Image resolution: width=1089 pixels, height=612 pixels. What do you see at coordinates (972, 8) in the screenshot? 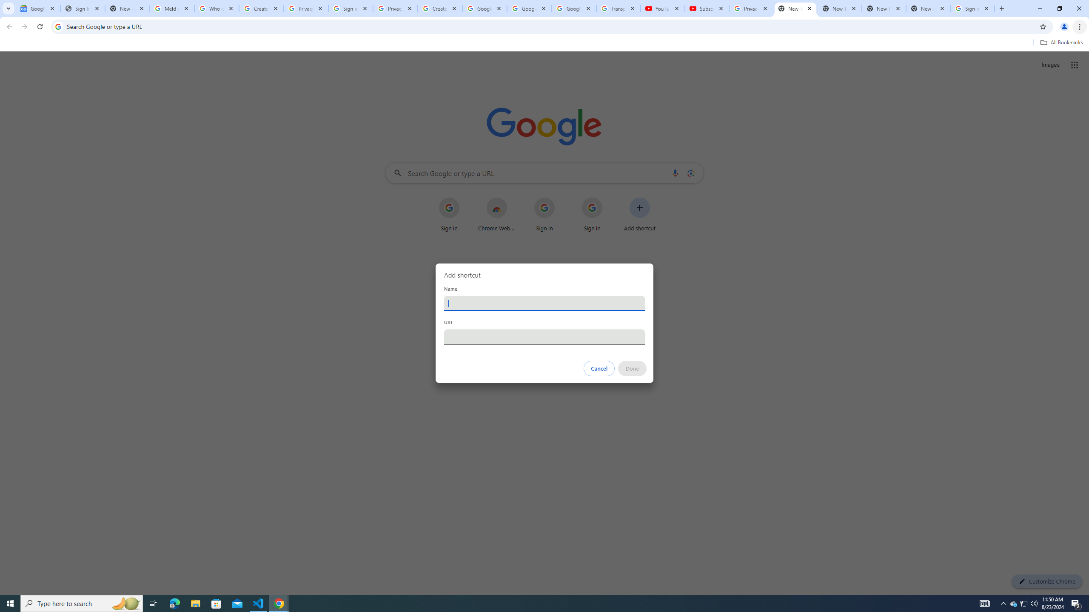
I see `Sign in - Google Accounts` at bounding box center [972, 8].